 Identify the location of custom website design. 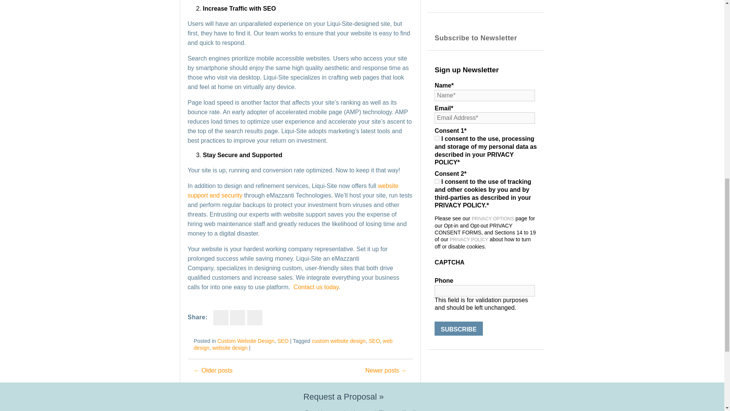
(338, 341).